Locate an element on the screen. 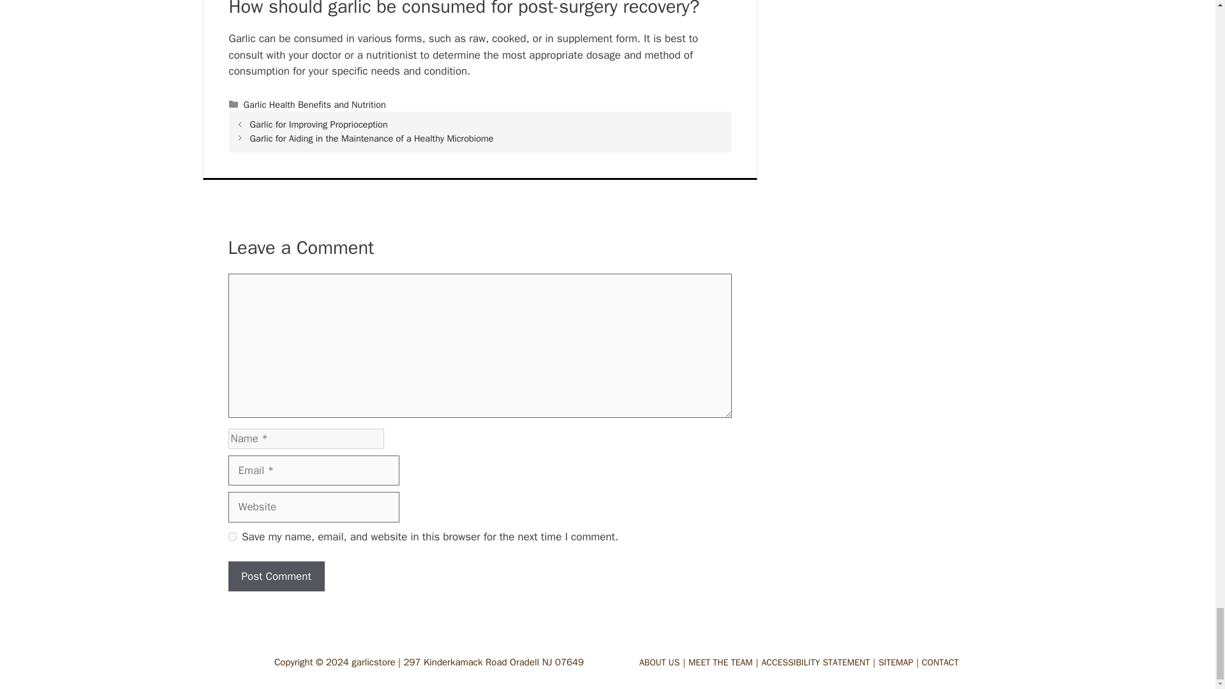 The height and width of the screenshot is (689, 1225). ABOUT US is located at coordinates (664, 662).